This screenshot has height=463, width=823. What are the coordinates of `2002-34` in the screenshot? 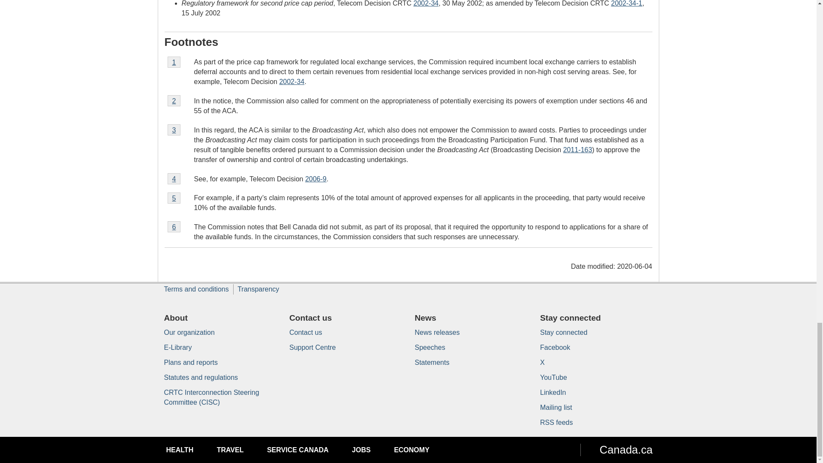 It's located at (173, 62).